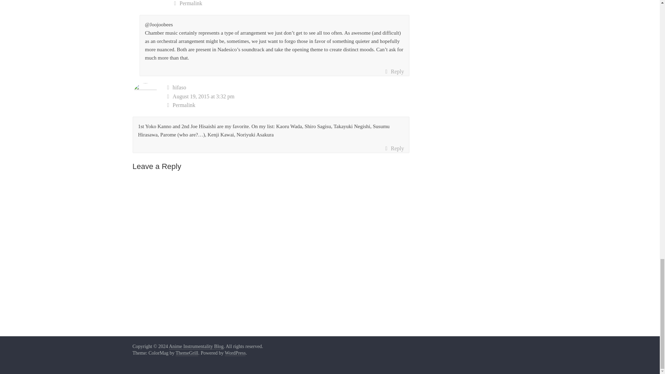 The width and height of the screenshot is (665, 374). I want to click on Reply, so click(394, 148).